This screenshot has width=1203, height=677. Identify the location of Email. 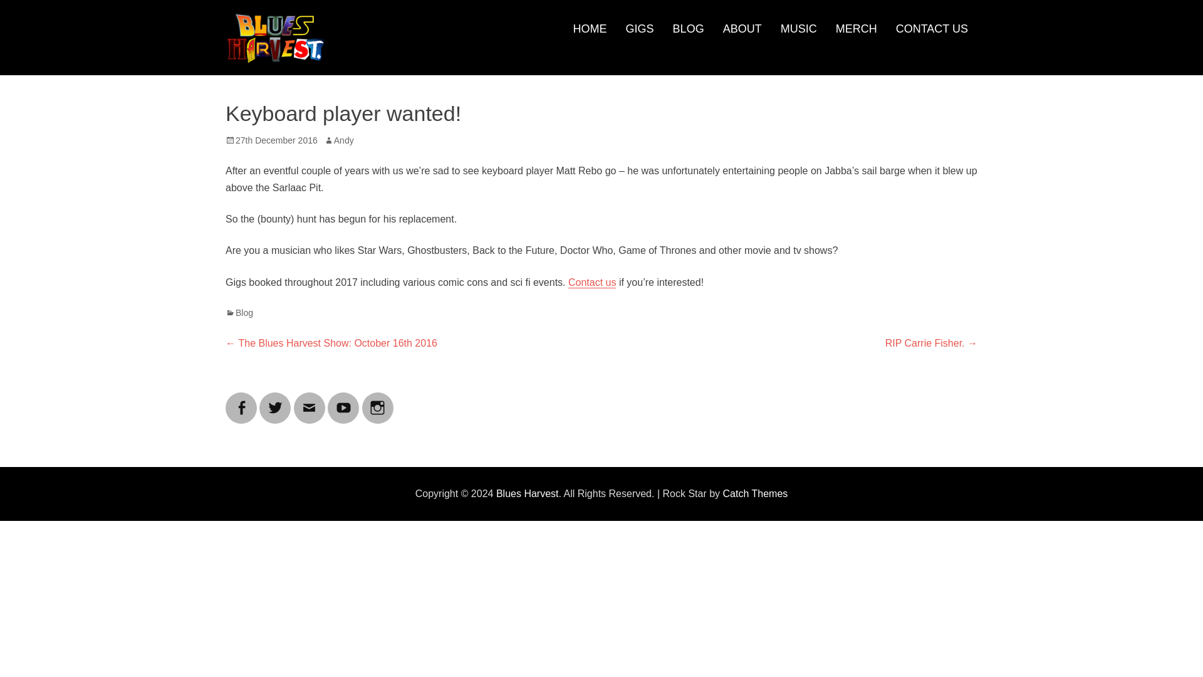
(309, 400).